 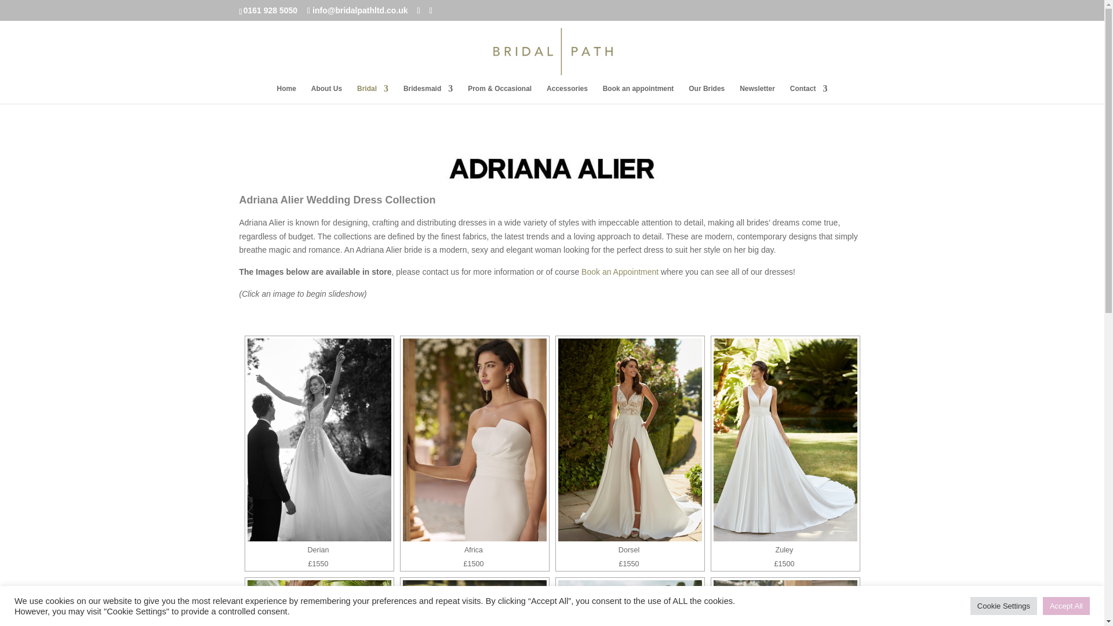 What do you see at coordinates (373, 94) in the screenshot?
I see `Bridal` at bounding box center [373, 94].